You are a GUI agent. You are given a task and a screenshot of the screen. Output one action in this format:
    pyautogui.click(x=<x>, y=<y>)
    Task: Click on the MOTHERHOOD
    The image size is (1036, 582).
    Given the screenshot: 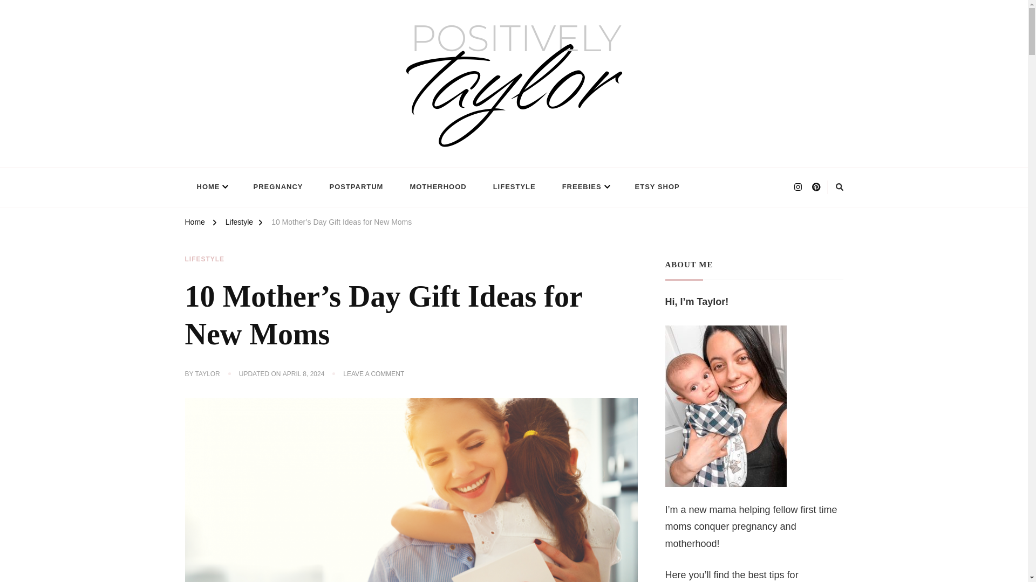 What is the action you would take?
    pyautogui.click(x=438, y=186)
    